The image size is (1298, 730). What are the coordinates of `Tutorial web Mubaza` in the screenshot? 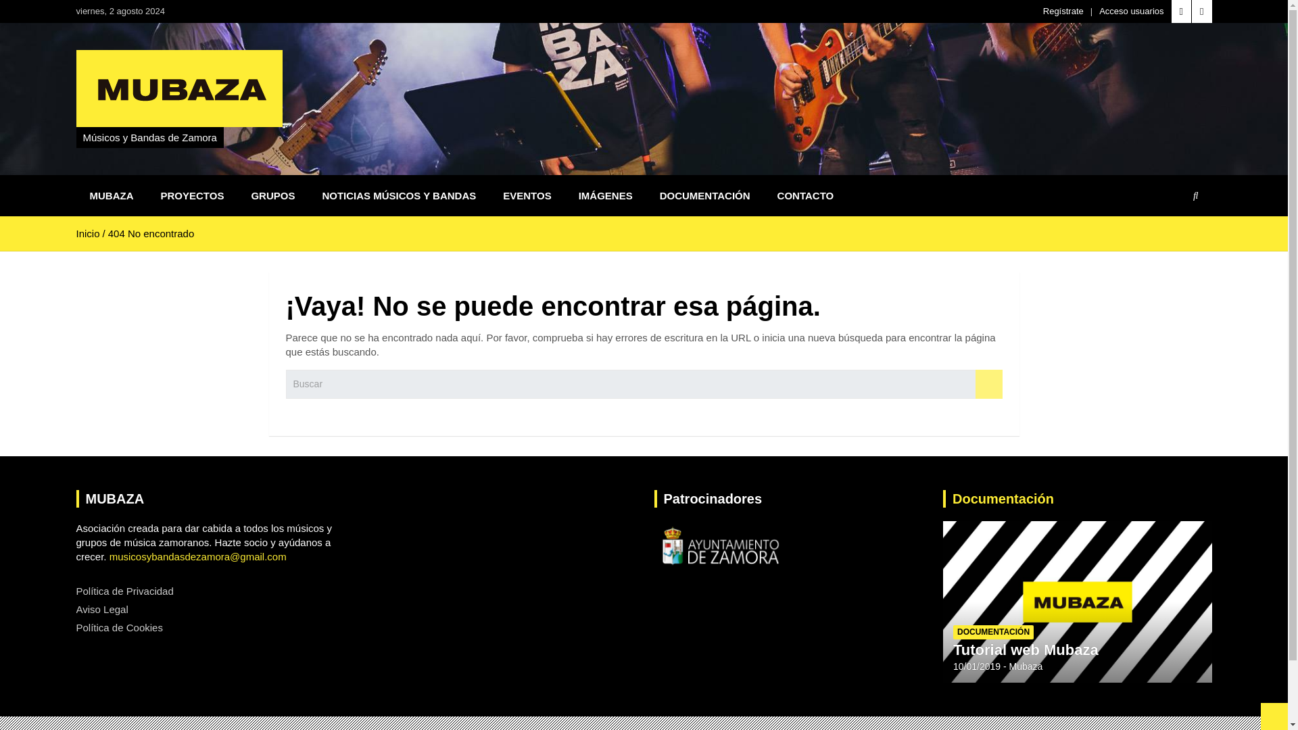 It's located at (976, 666).